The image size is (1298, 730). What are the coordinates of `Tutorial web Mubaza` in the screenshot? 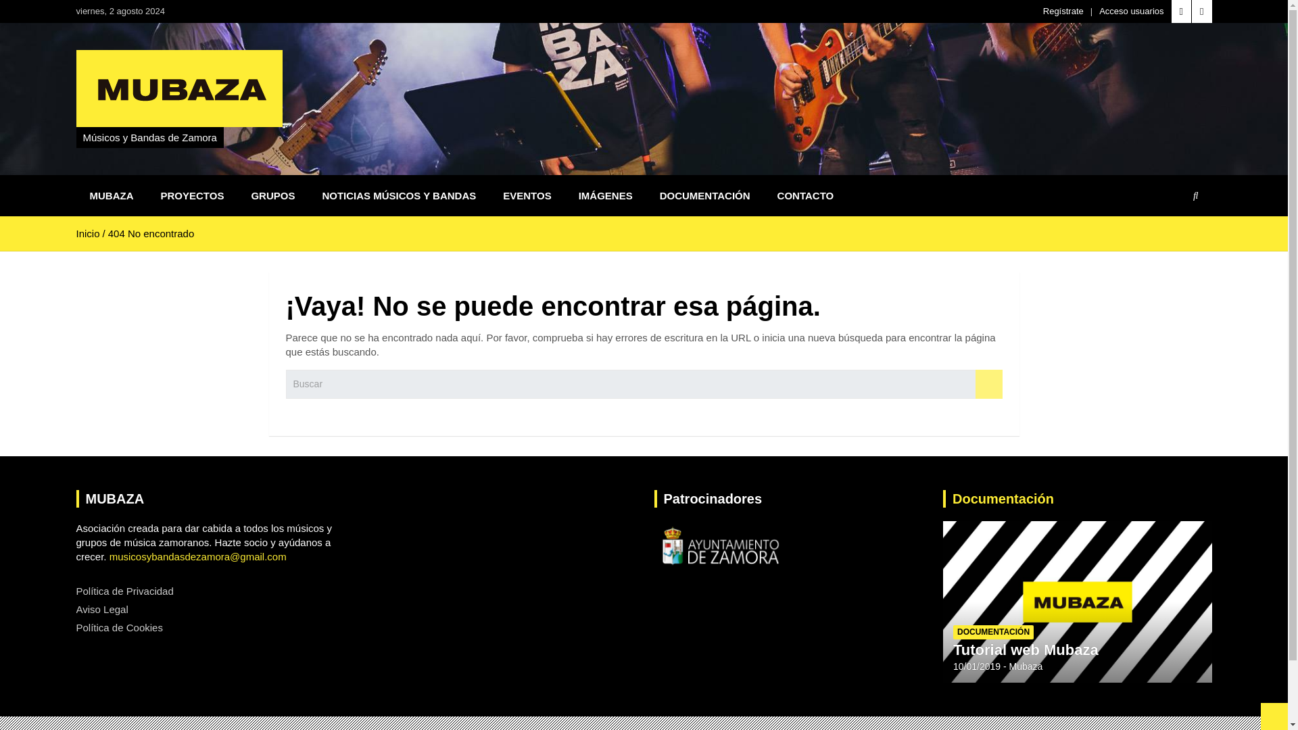 It's located at (976, 666).